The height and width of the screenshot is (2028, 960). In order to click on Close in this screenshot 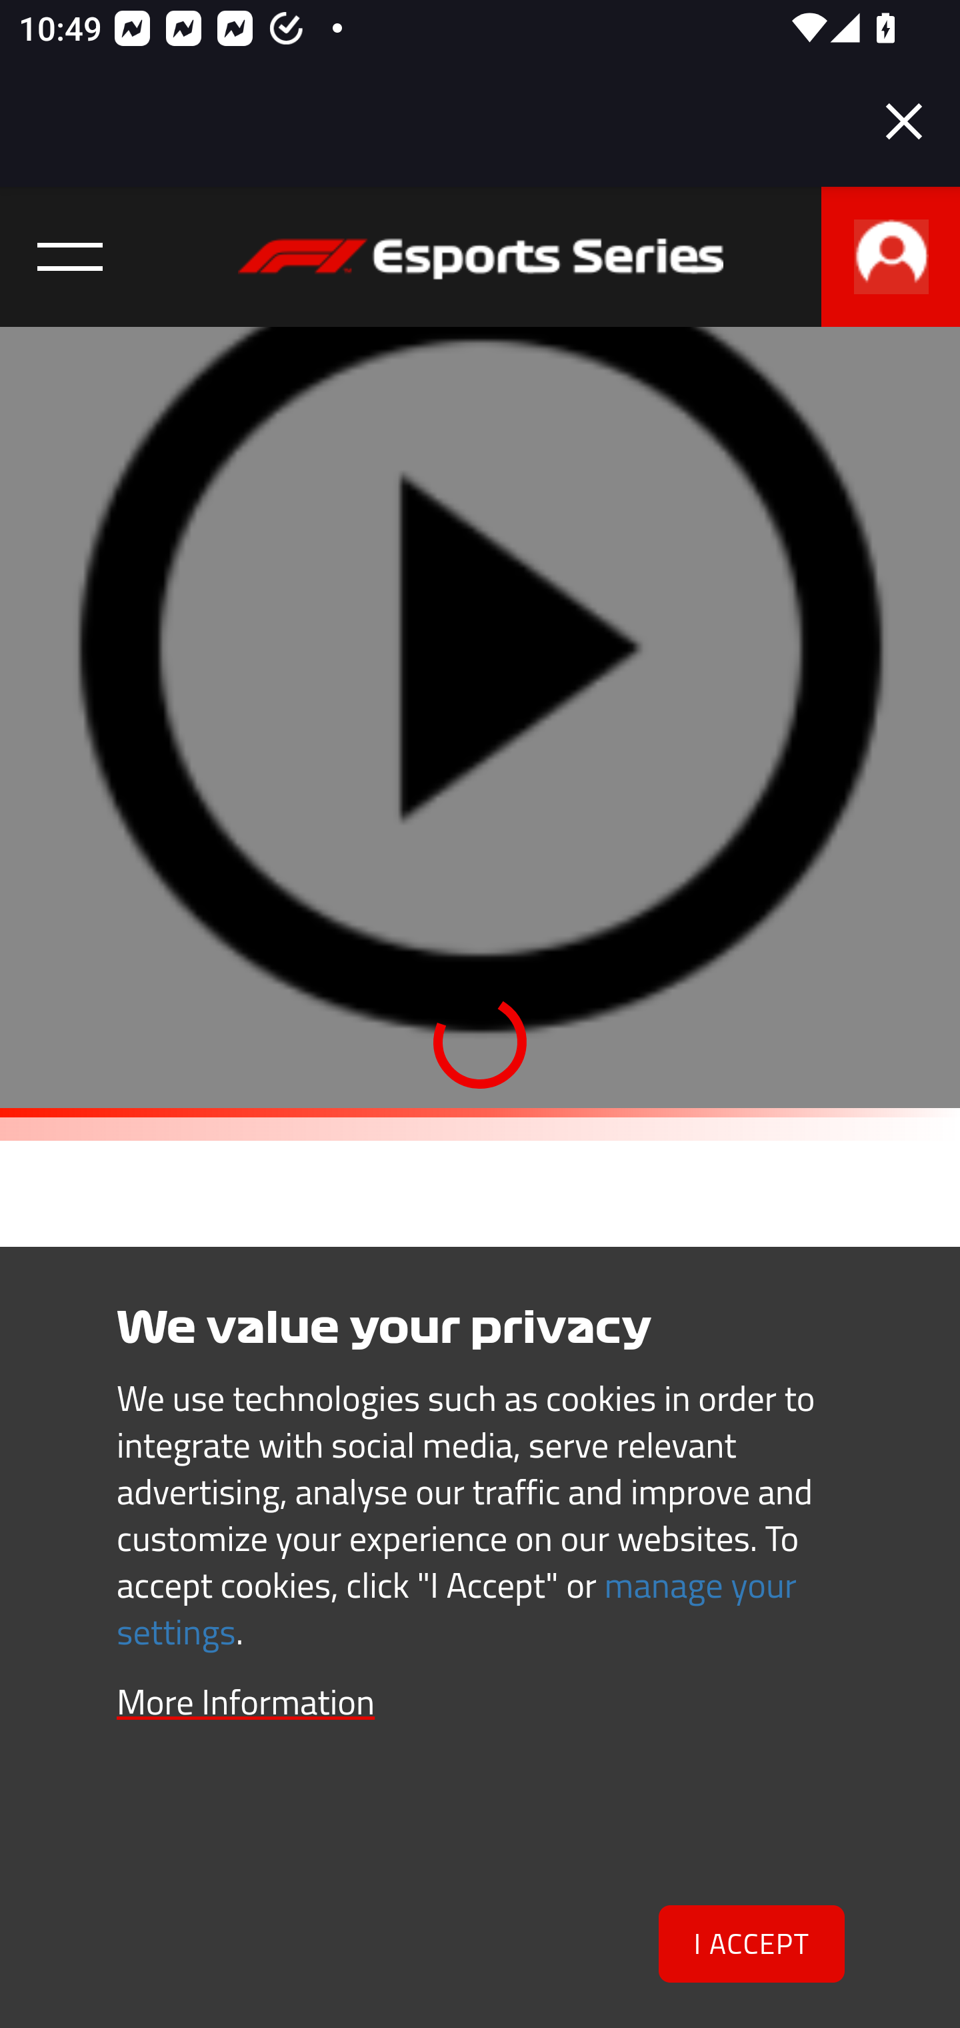, I will do `click(904, 121)`.